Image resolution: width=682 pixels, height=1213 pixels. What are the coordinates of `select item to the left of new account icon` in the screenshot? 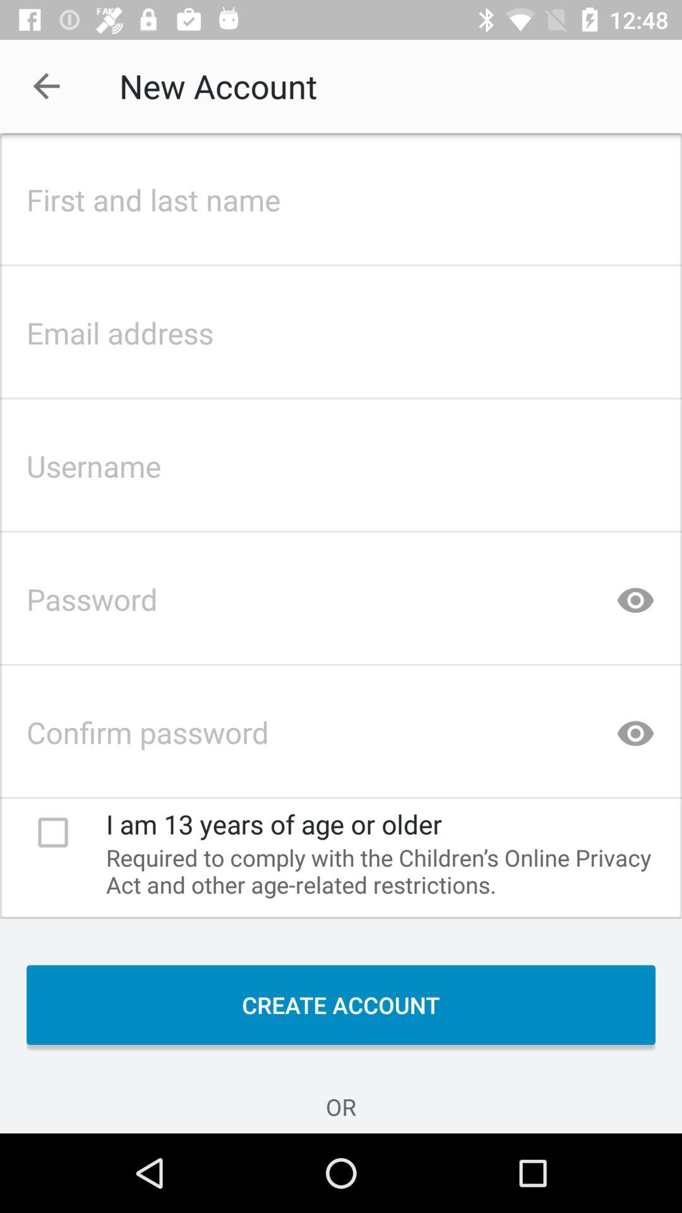 It's located at (46, 86).